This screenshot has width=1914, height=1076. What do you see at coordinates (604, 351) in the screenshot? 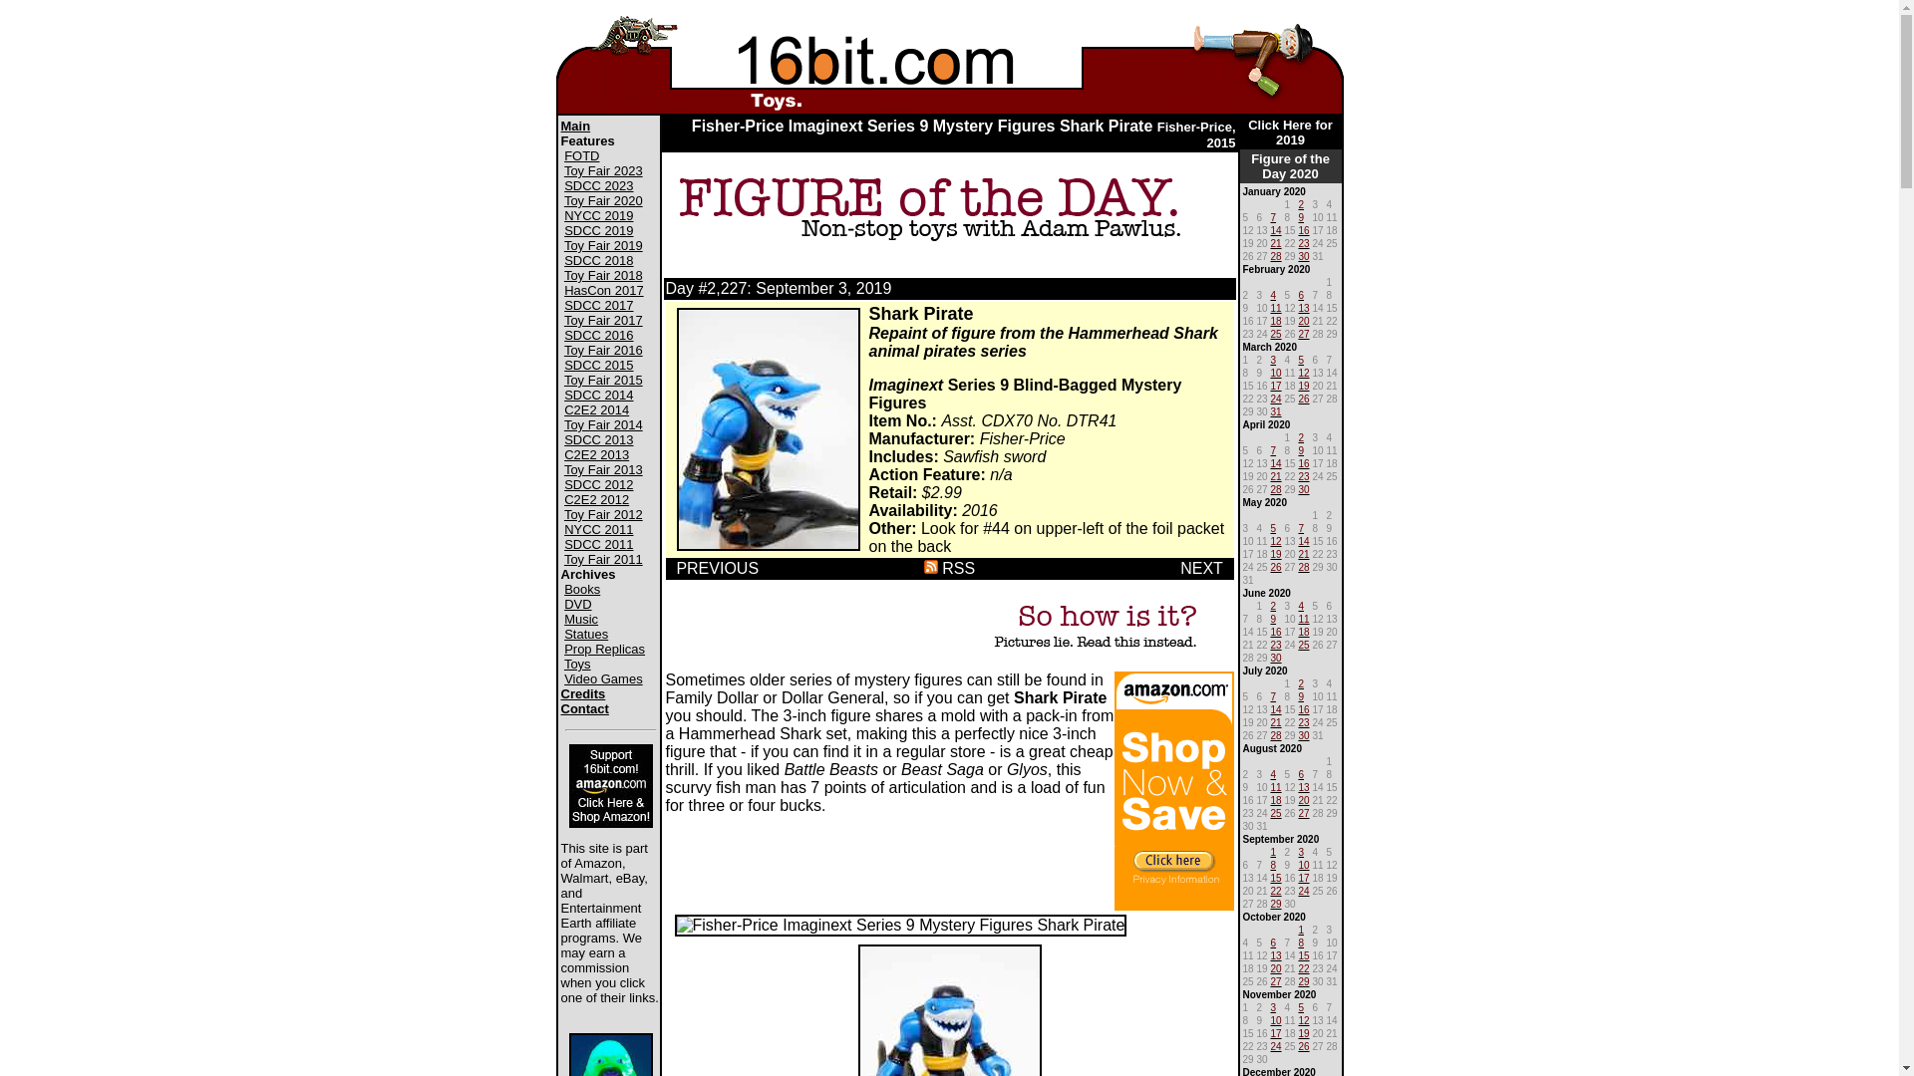
I see `Toy Fair 2016` at bounding box center [604, 351].